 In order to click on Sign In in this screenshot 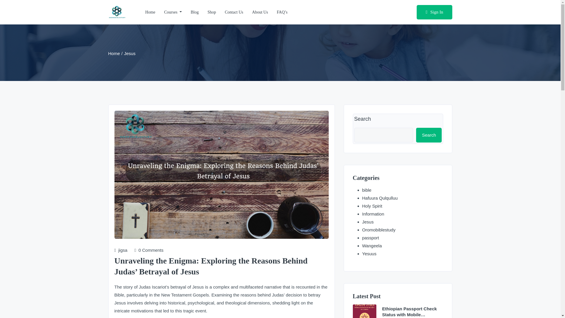, I will do `click(434, 12)`.